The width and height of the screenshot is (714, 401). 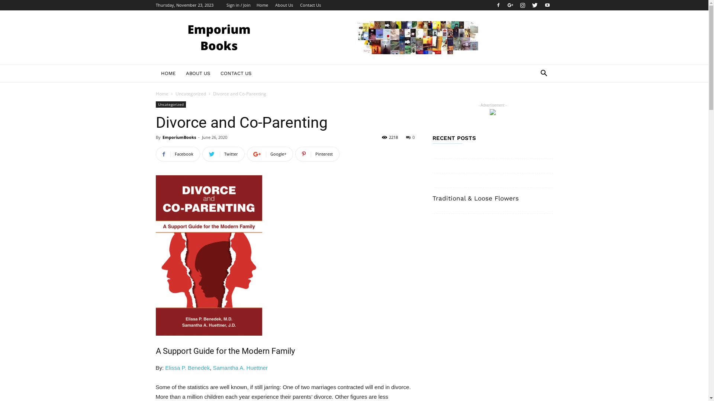 What do you see at coordinates (209, 255) in the screenshot?
I see `Screen-Shot-2020-07-05-at-1.46.10-PM` at bounding box center [209, 255].